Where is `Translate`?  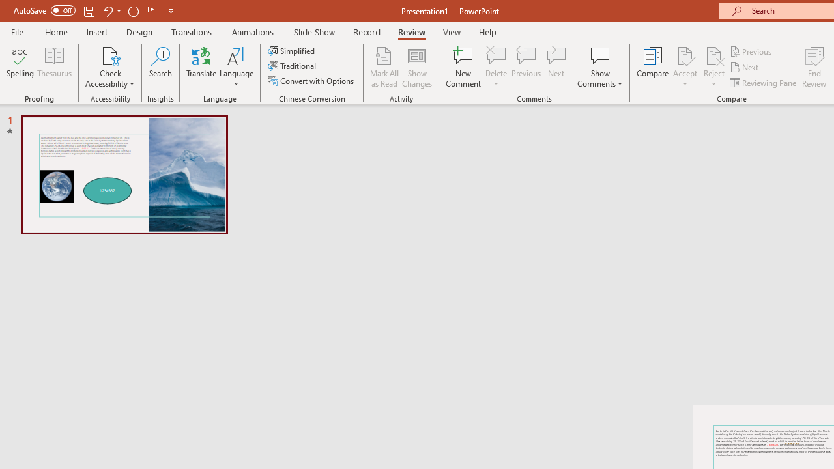 Translate is located at coordinates (202, 66).